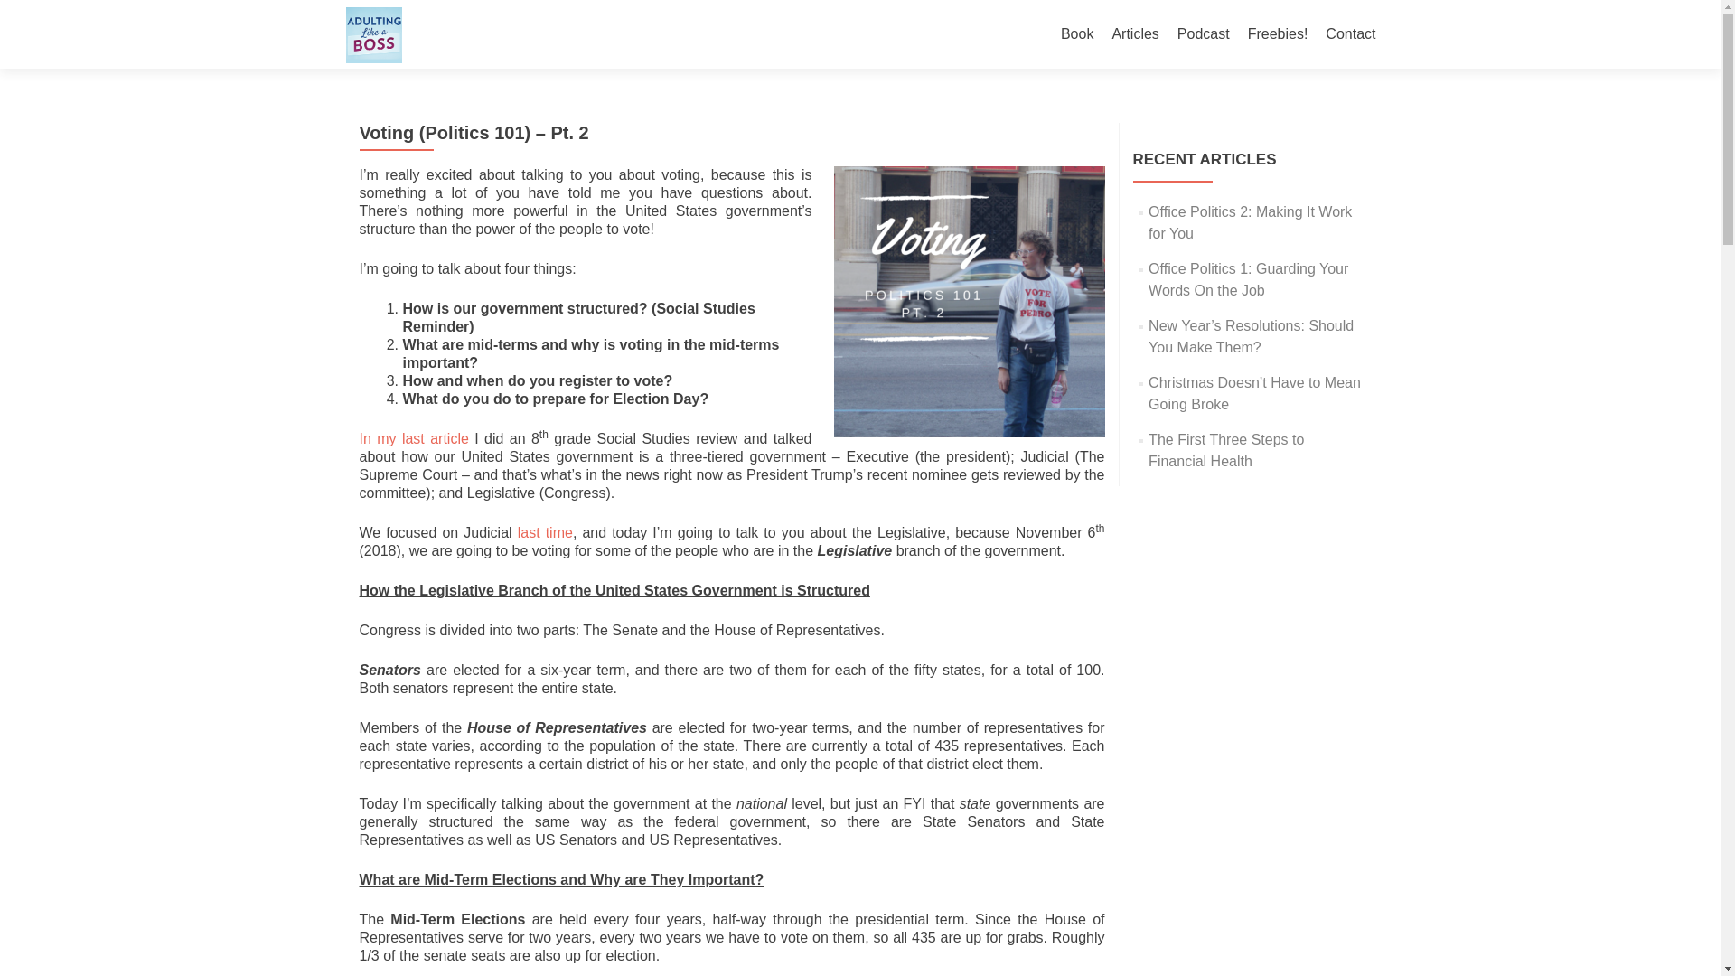  Describe the element at coordinates (1204, 34) in the screenshot. I see `Podcast` at that location.